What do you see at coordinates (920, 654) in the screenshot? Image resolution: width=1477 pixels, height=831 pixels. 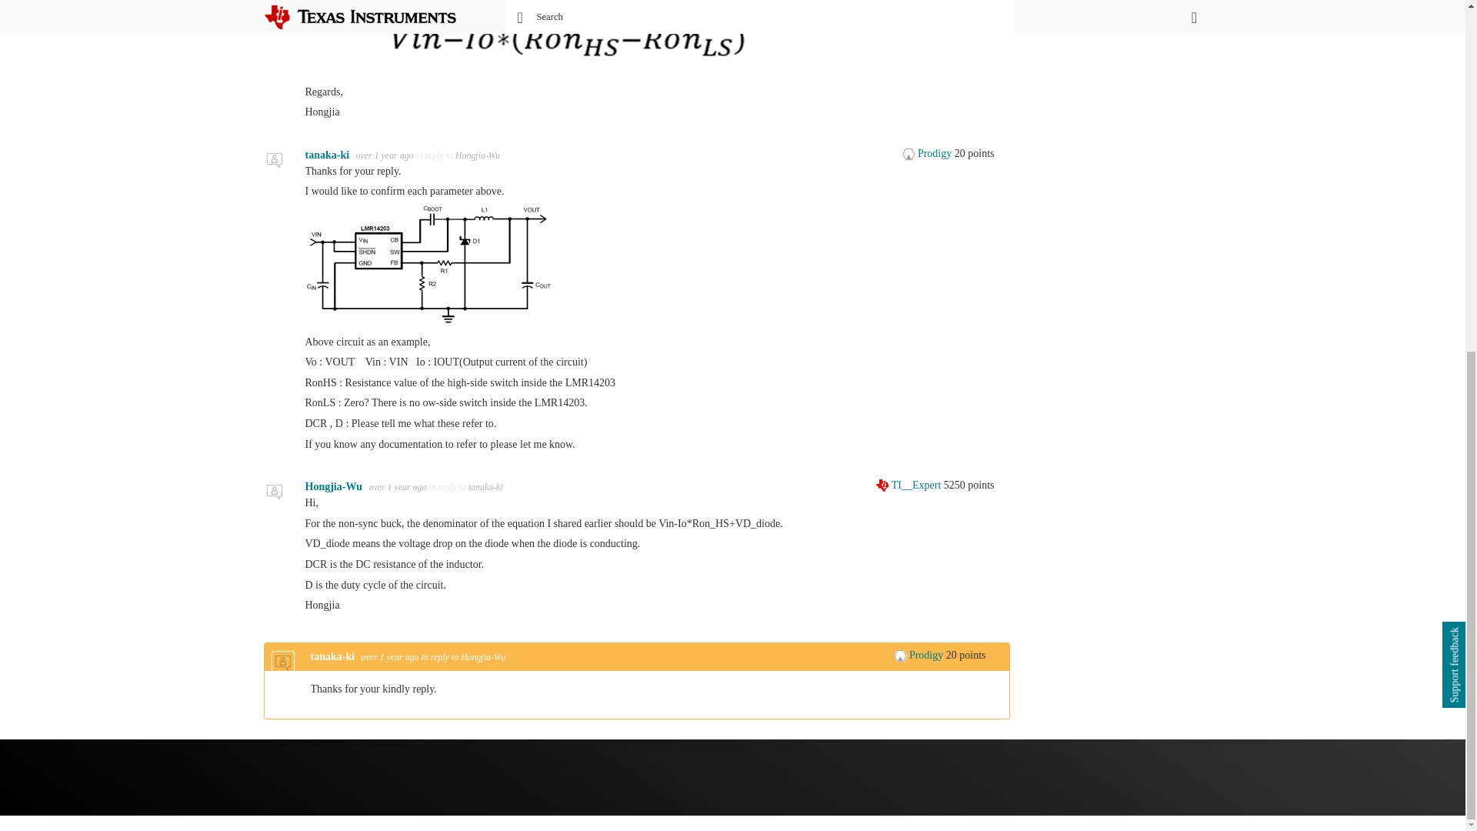 I see `Click here for explanation of levels` at bounding box center [920, 654].